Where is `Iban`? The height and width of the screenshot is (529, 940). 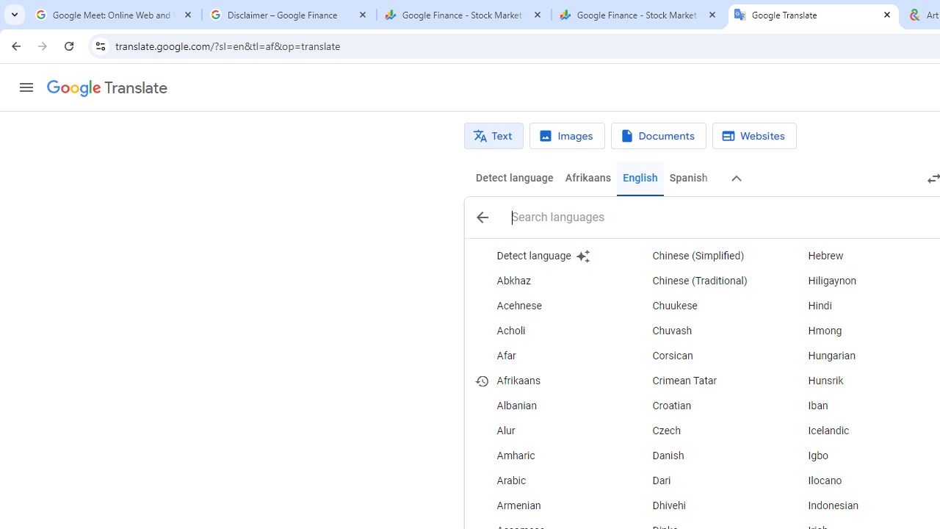 Iban is located at coordinates (858, 406).